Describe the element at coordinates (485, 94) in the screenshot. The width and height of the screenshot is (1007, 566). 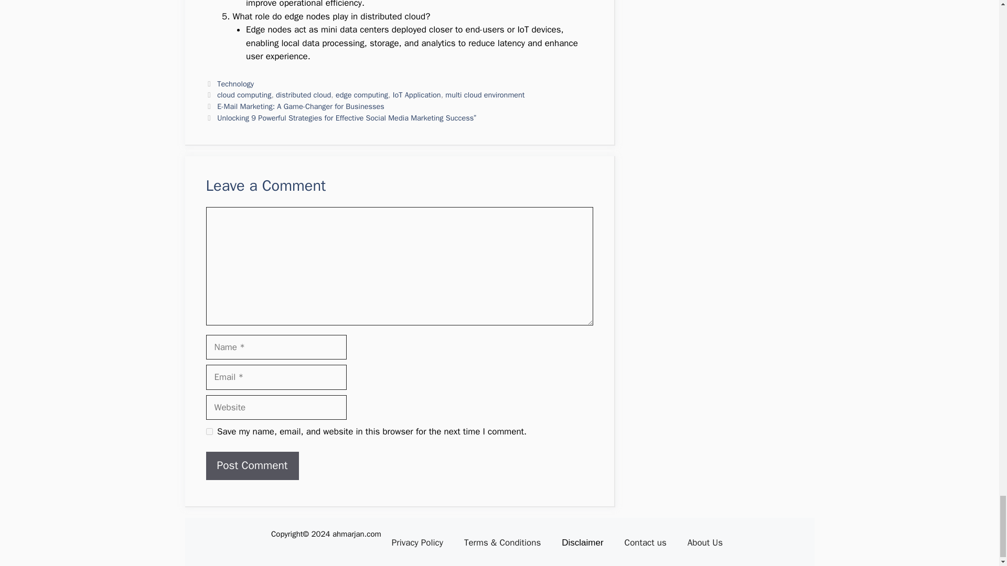
I see `multi cloud environment` at that location.